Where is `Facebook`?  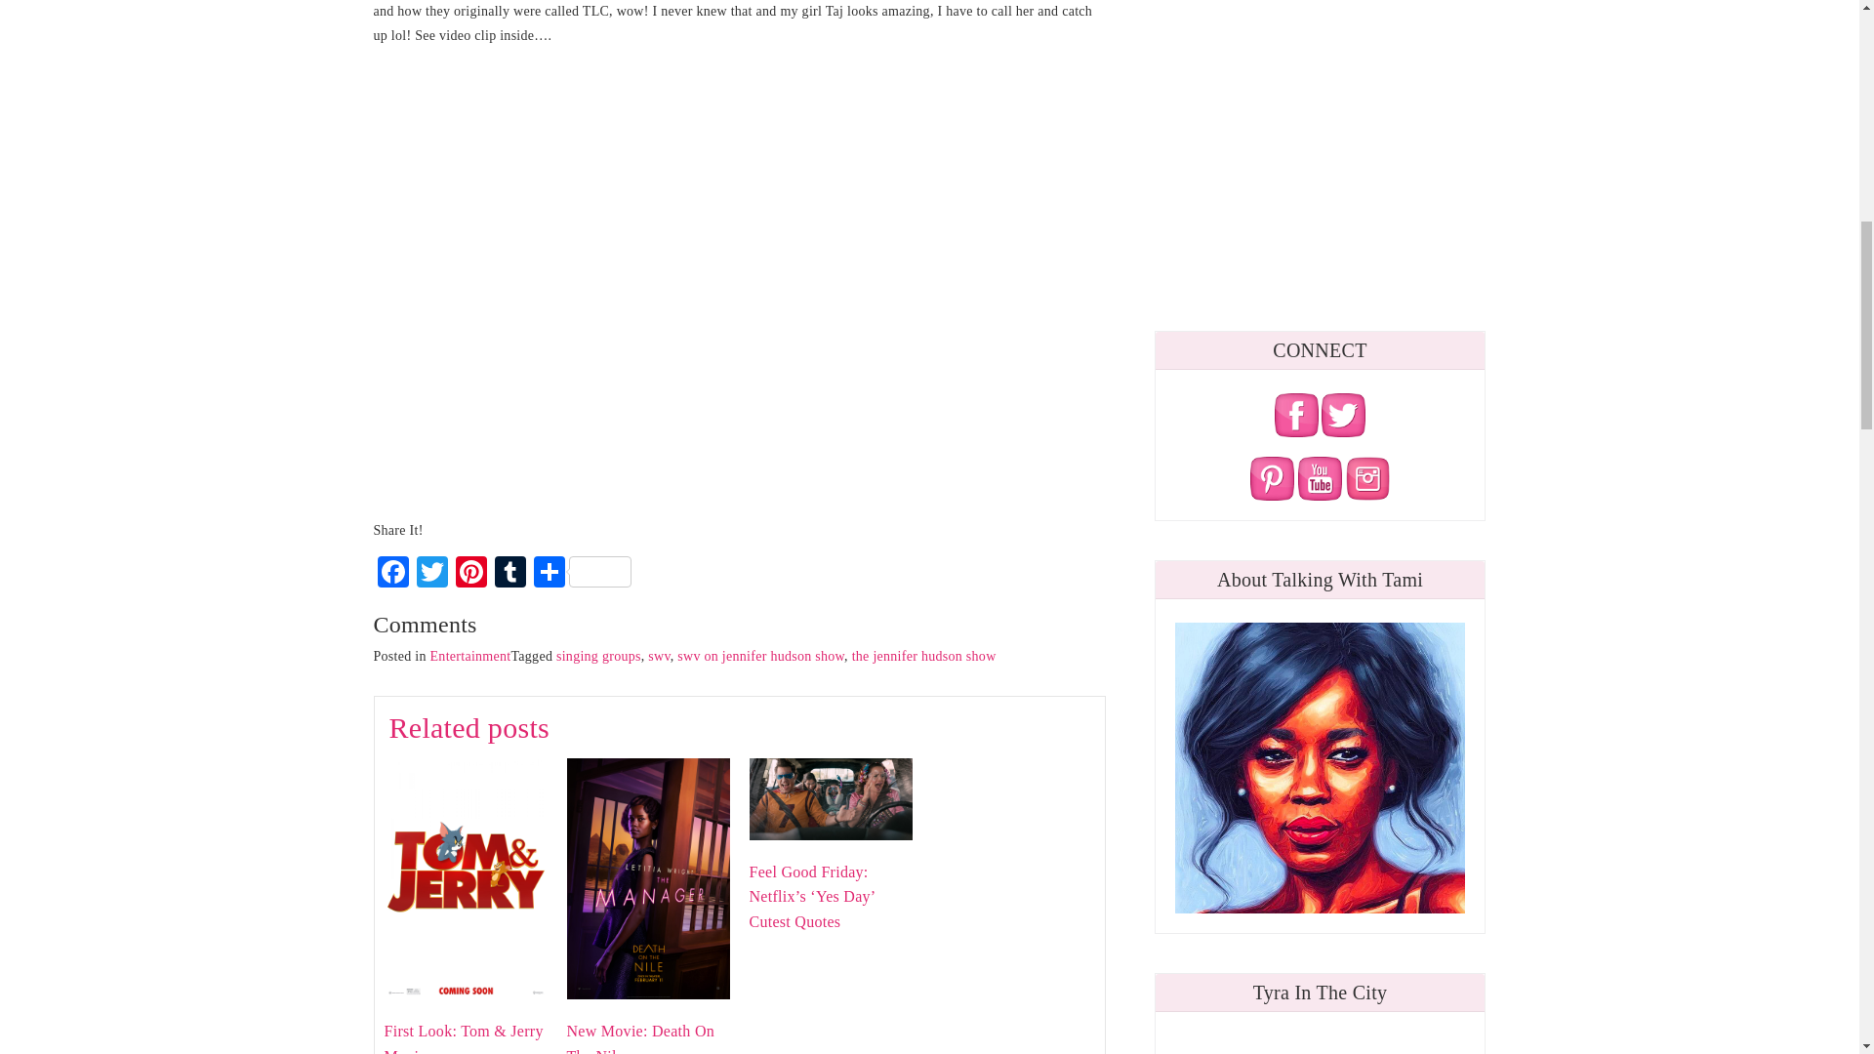 Facebook is located at coordinates (392, 574).